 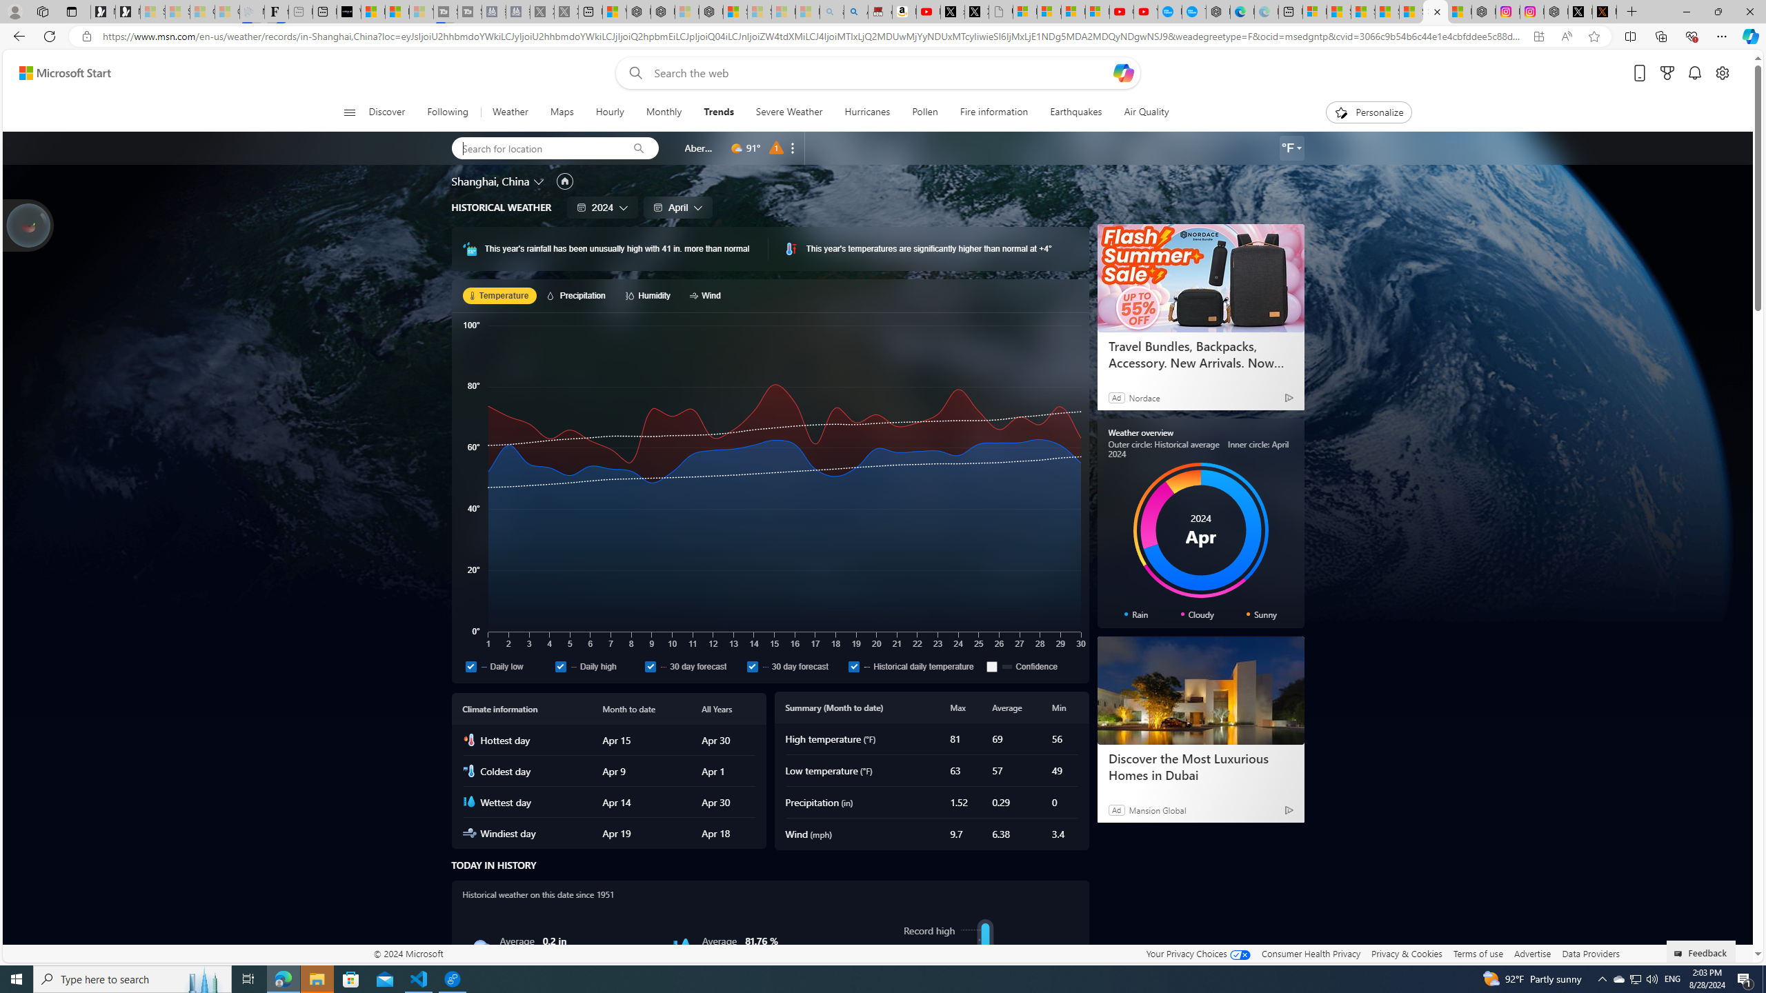 I want to click on amazon - Search - Sleeping, so click(x=832, y=12).